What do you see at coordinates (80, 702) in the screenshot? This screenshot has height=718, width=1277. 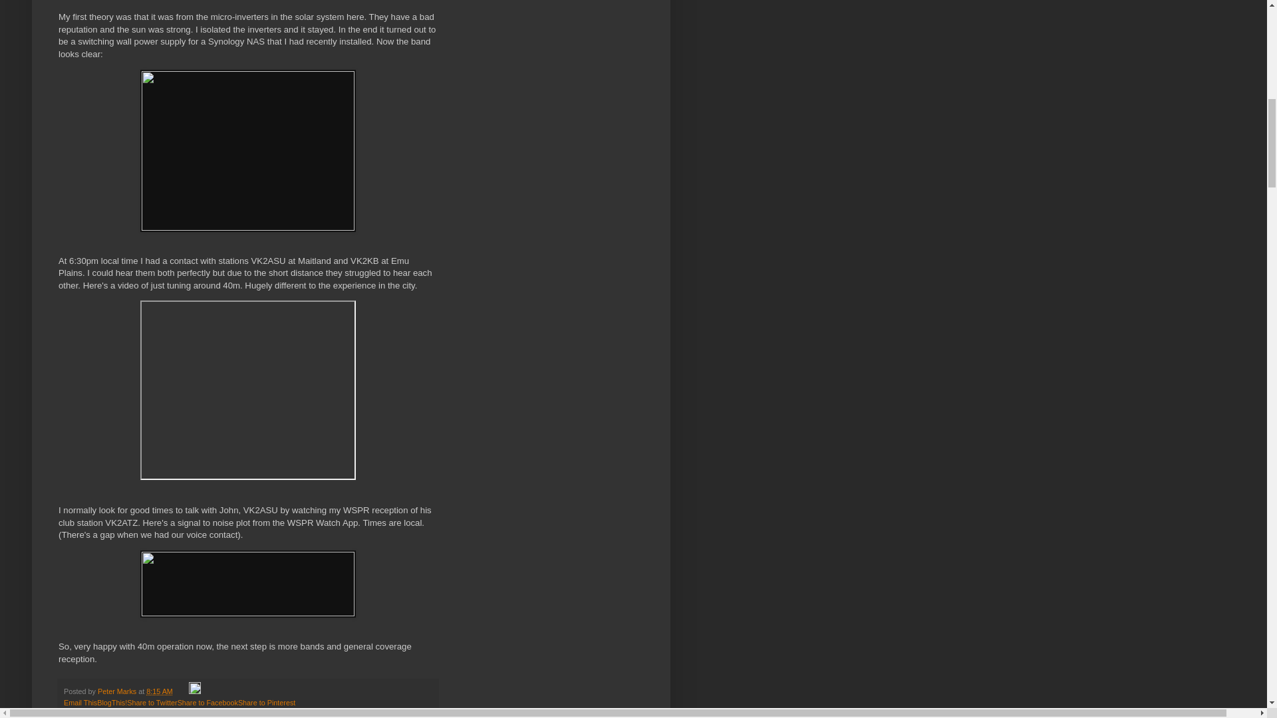 I see `Email This` at bounding box center [80, 702].